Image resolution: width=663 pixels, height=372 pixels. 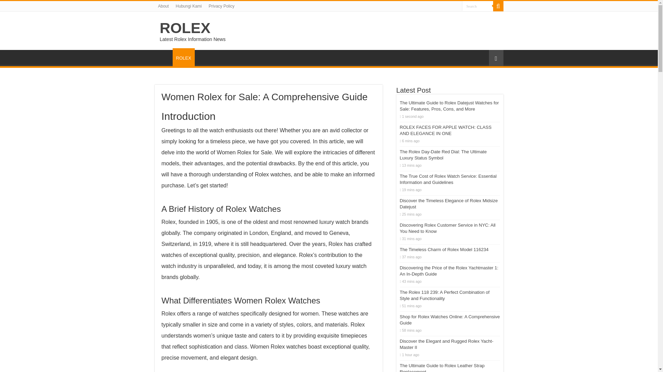 I want to click on Discover the Timeless Elegance of Rolex Midsize Datejust, so click(x=449, y=204).